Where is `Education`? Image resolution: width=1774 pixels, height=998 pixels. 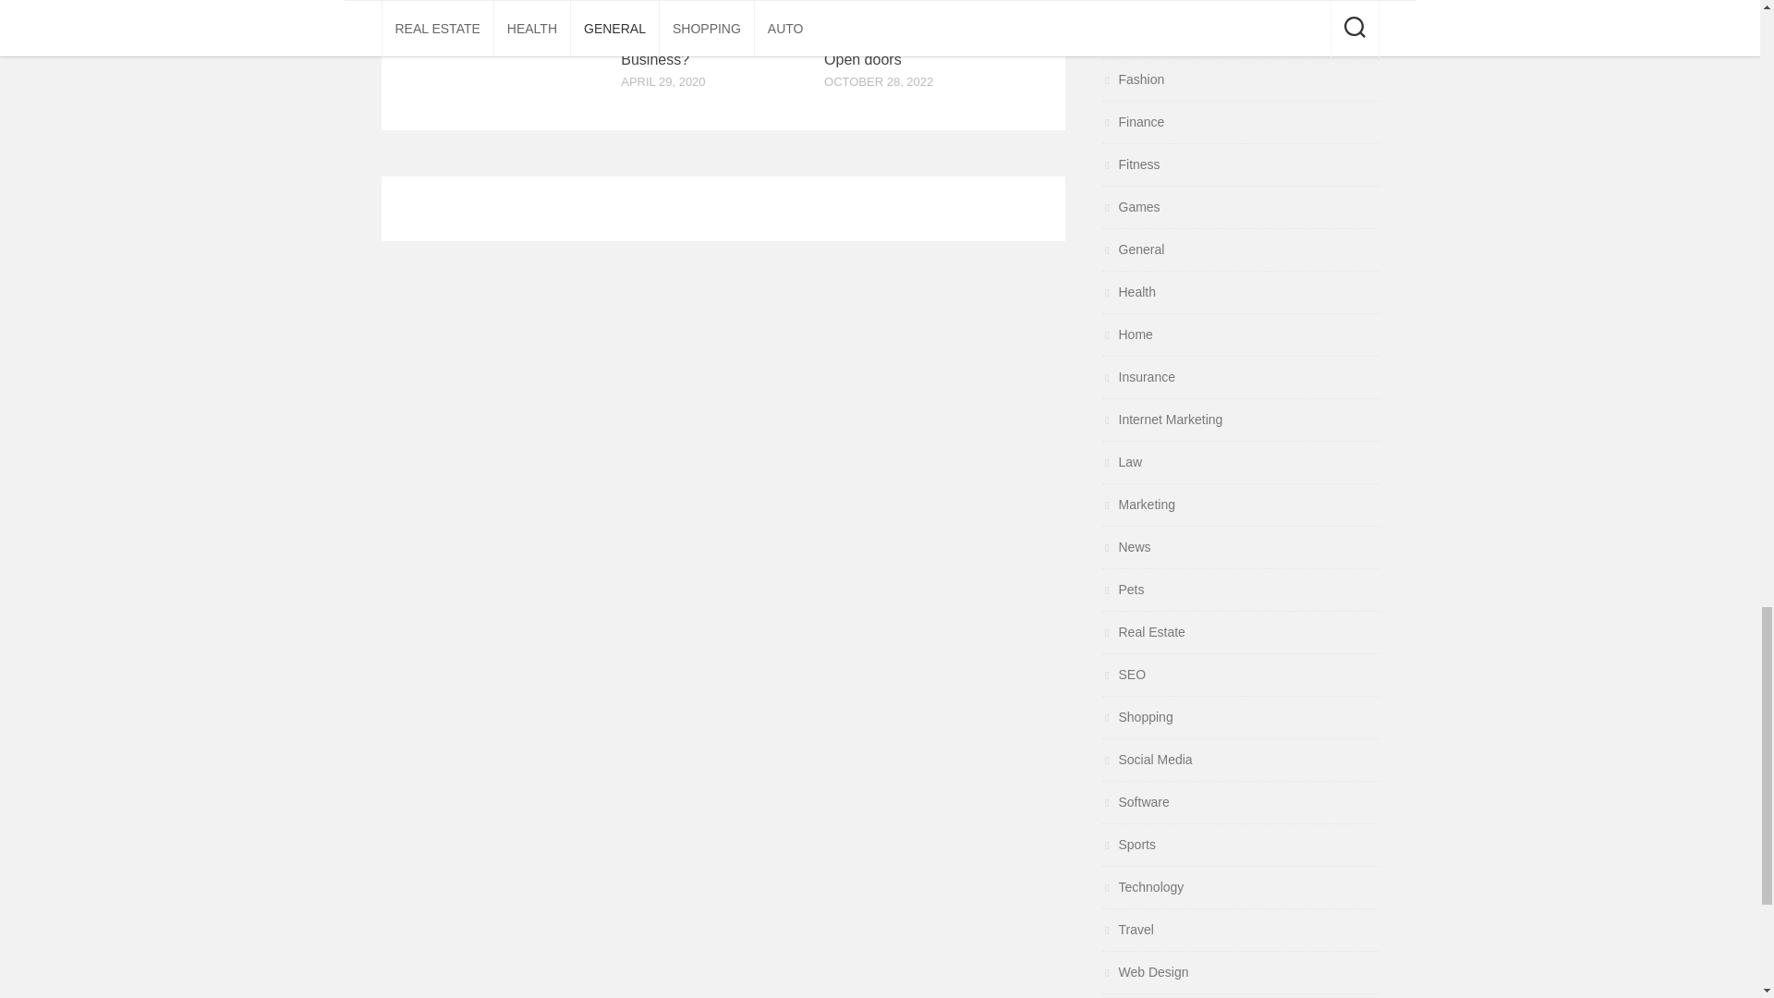 Education is located at coordinates (1138, 1).